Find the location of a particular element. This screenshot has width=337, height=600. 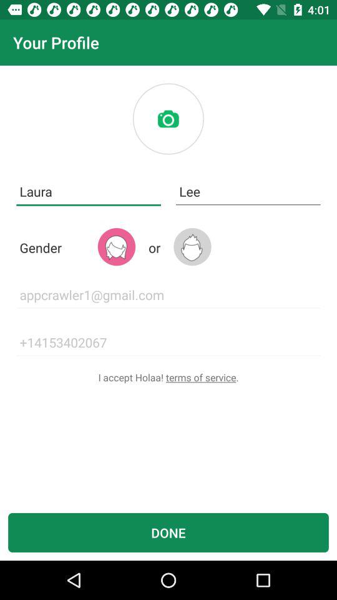

open icon above the appcrawler1@gmail.com item is located at coordinates (116, 246).